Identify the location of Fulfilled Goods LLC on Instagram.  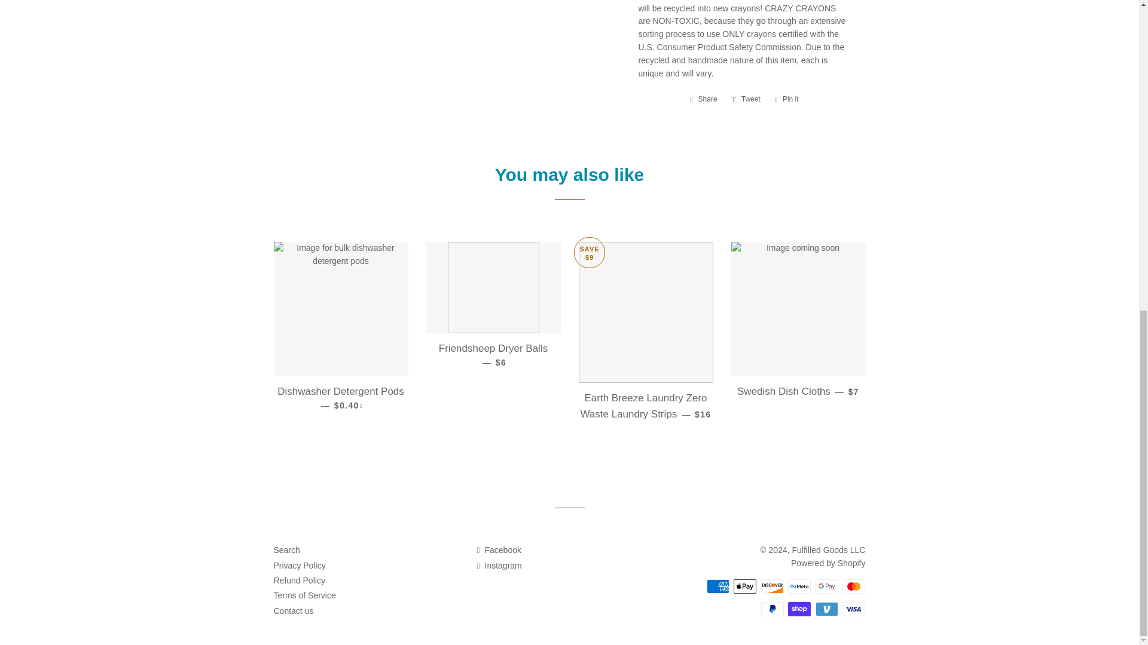
(499, 565).